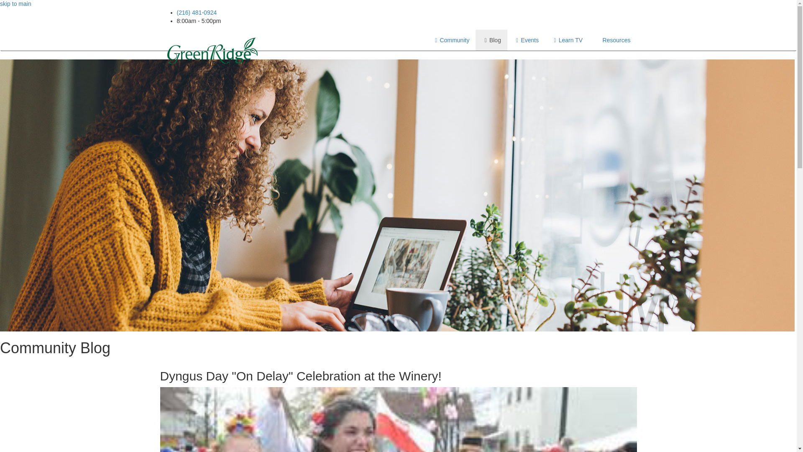  What do you see at coordinates (612, 40) in the screenshot?
I see `Resources` at bounding box center [612, 40].